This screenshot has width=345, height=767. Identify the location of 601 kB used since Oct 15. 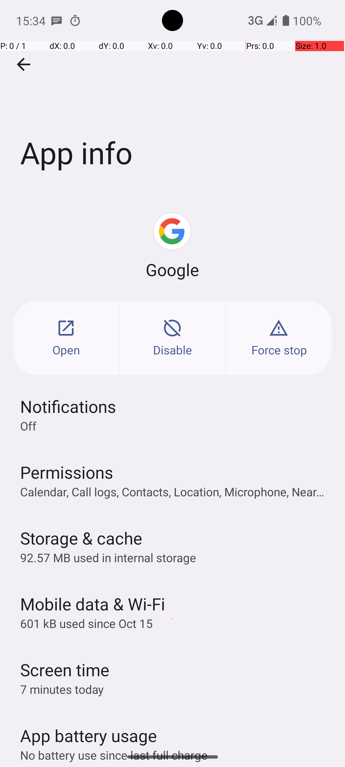
(86, 623).